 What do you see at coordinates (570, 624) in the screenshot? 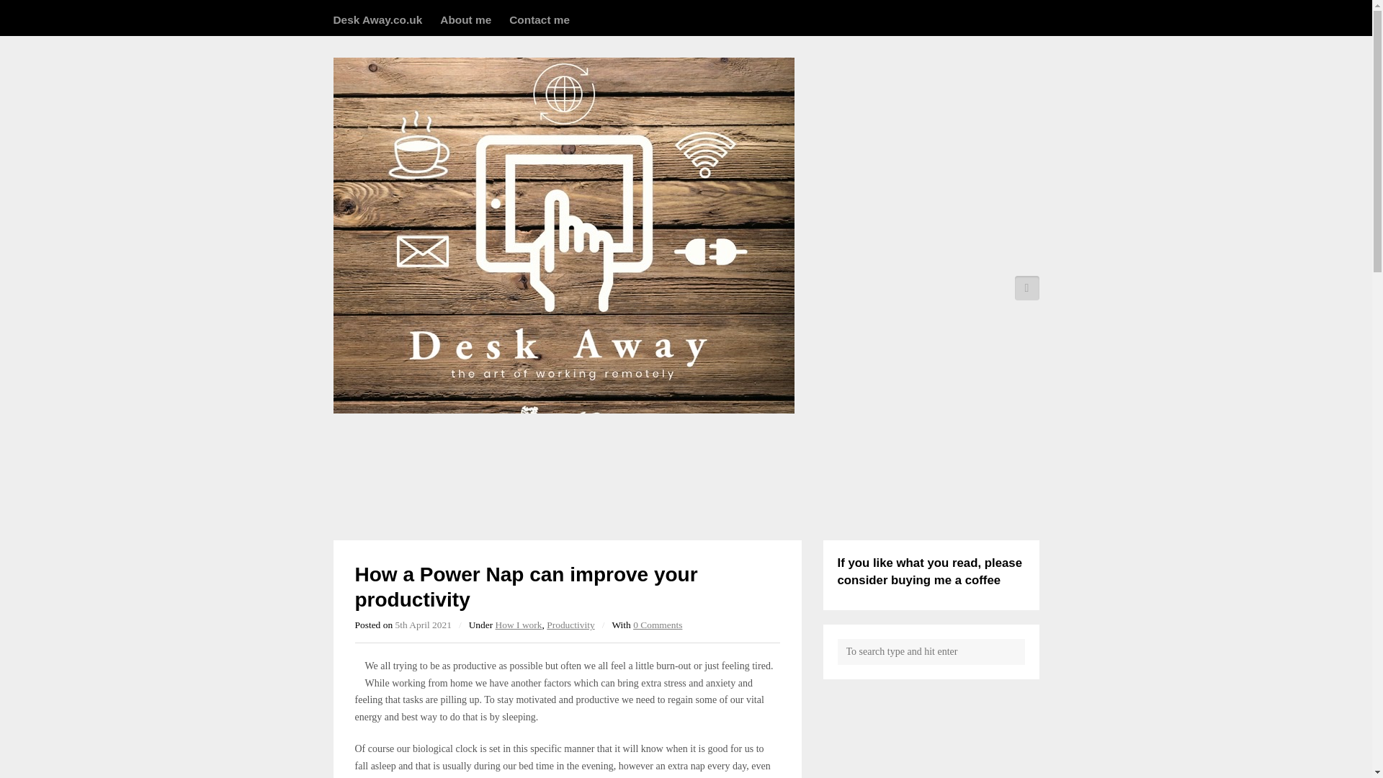
I see `Productivity` at bounding box center [570, 624].